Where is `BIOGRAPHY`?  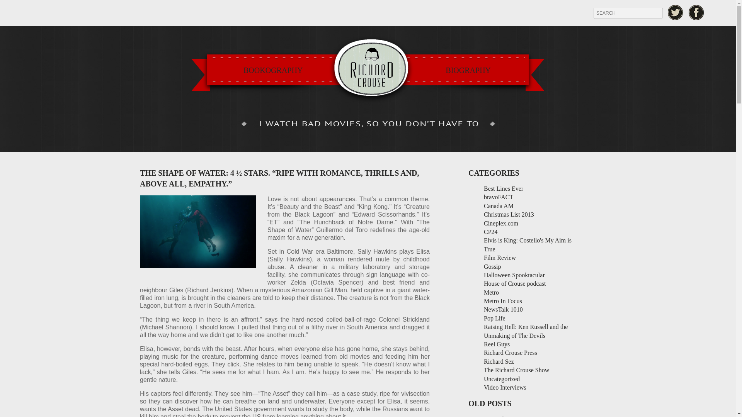 BIOGRAPHY is located at coordinates (468, 70).